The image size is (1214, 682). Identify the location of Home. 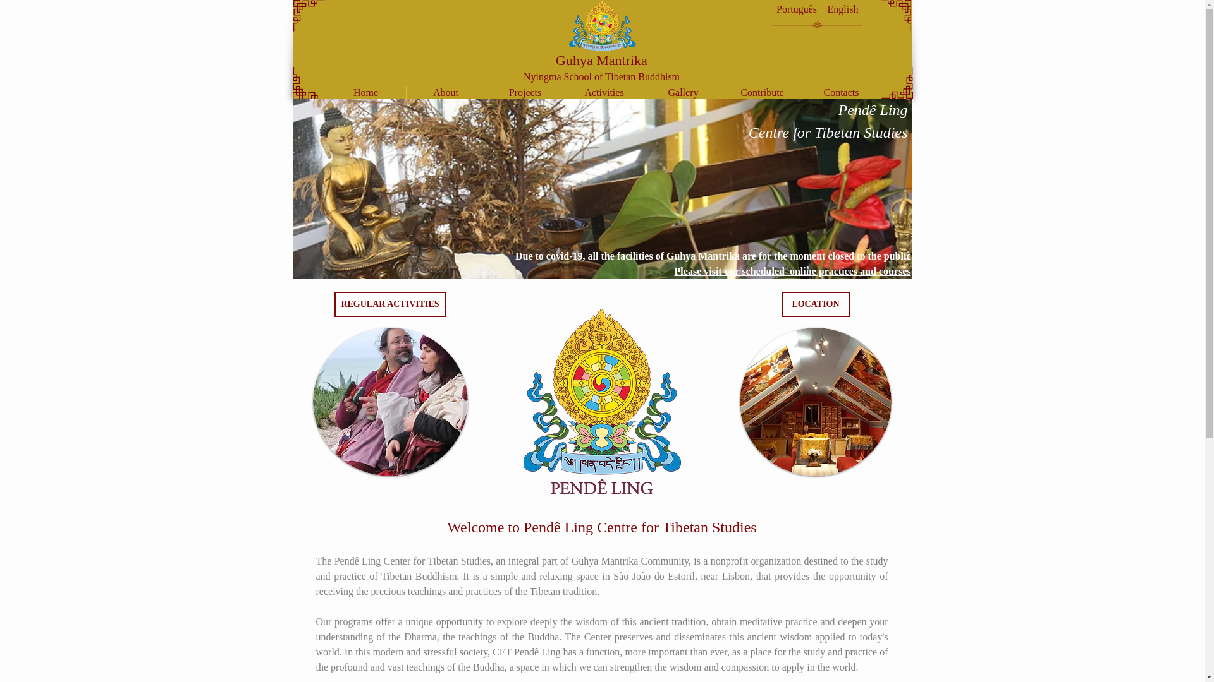
(365, 92).